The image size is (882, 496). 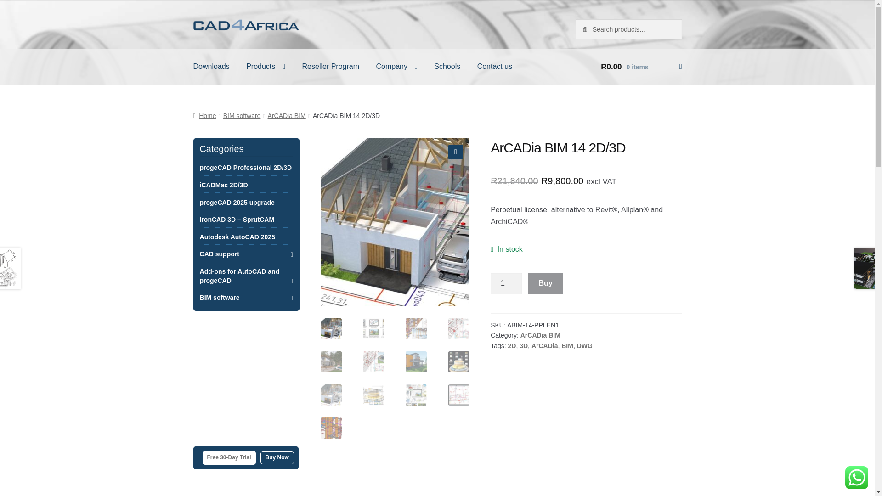 I want to click on Reseller Program, so click(x=331, y=66).